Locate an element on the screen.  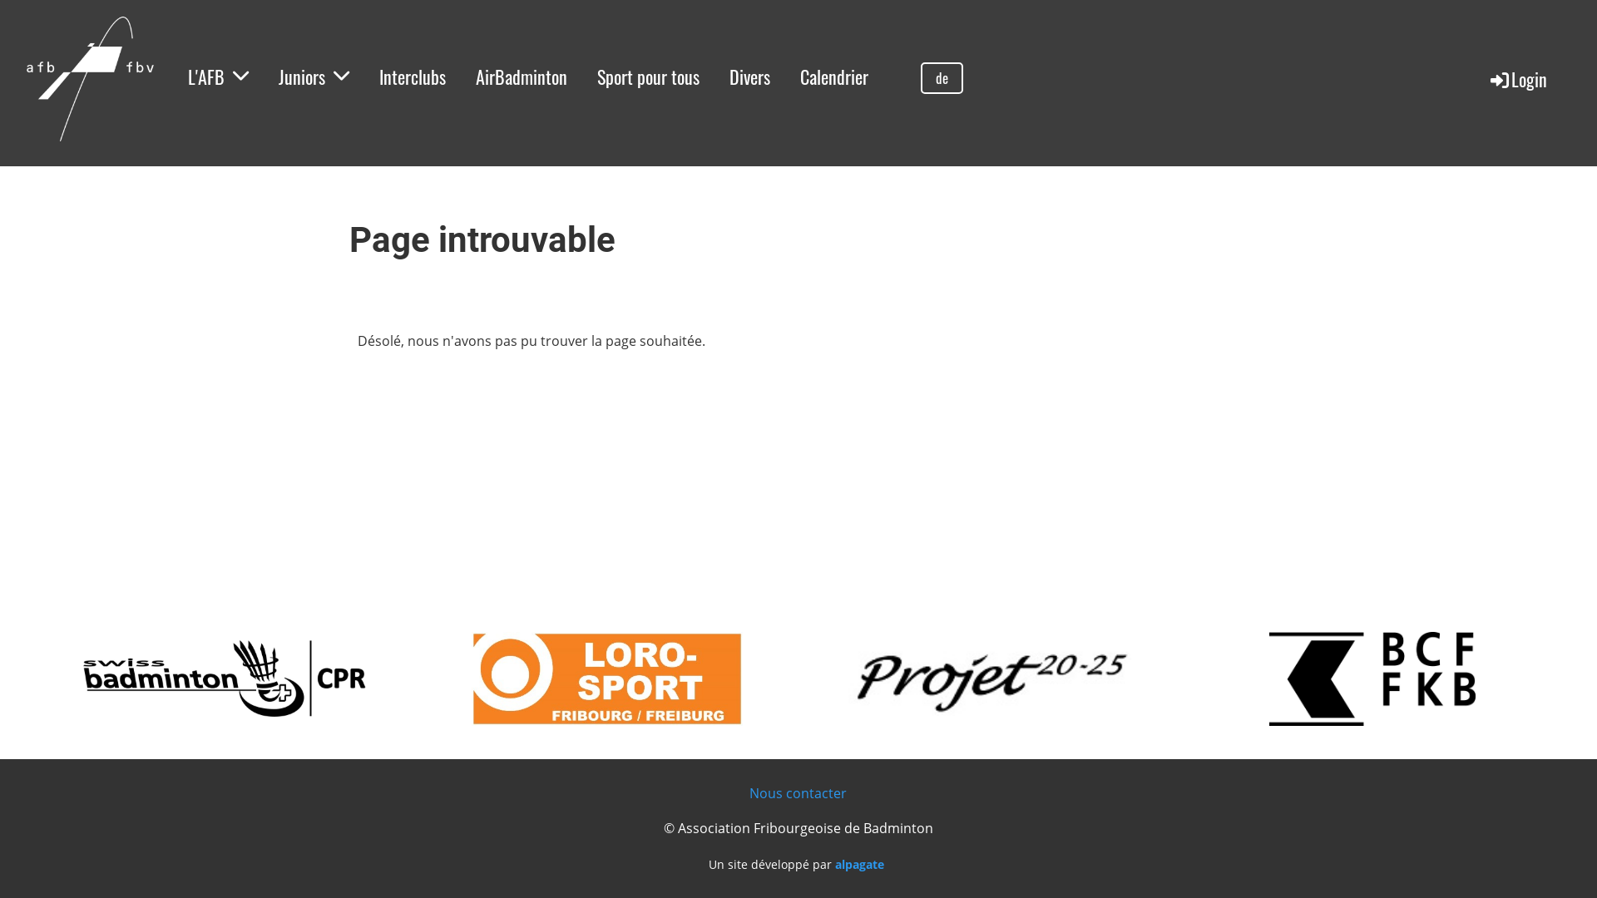
Divers is located at coordinates (750, 76).